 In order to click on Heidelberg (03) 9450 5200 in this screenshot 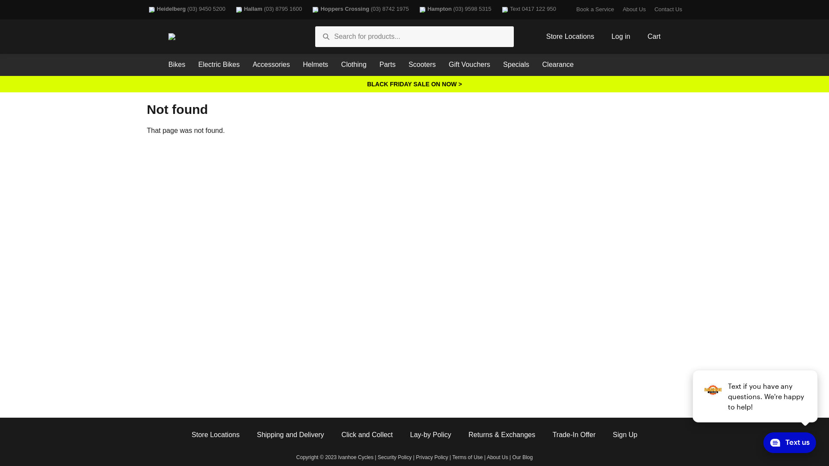, I will do `click(186, 9)`.